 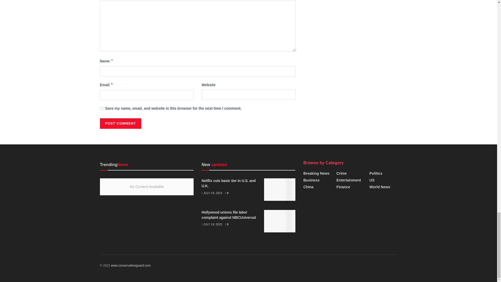 I want to click on yes, so click(x=101, y=109).